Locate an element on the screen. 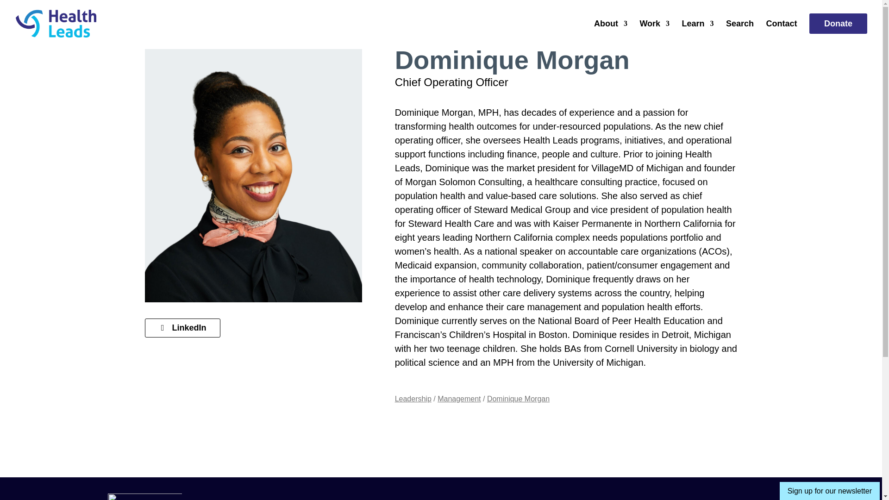  Management is located at coordinates (459, 399).